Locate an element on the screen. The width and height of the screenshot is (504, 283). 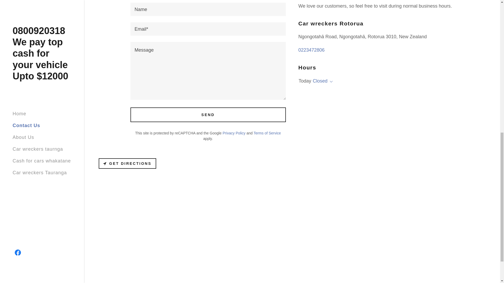
Terms of Service is located at coordinates (267, 133).